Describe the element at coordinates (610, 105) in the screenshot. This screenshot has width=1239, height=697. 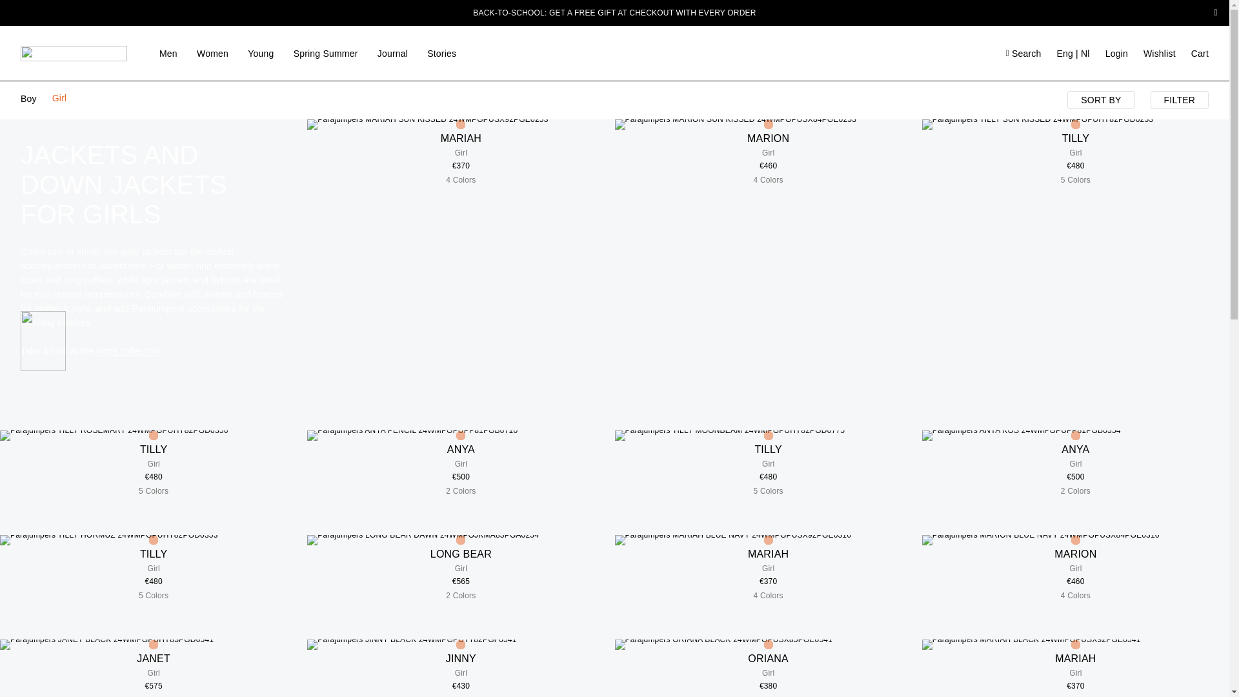
I see `women` at that location.